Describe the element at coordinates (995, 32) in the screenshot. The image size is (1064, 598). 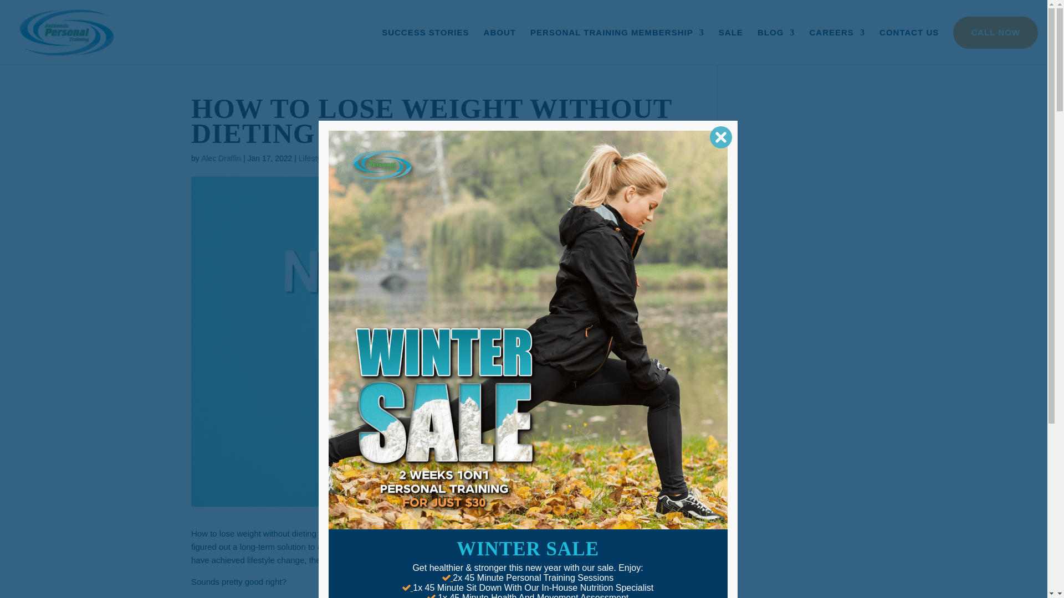
I see `CALL NOW` at that location.